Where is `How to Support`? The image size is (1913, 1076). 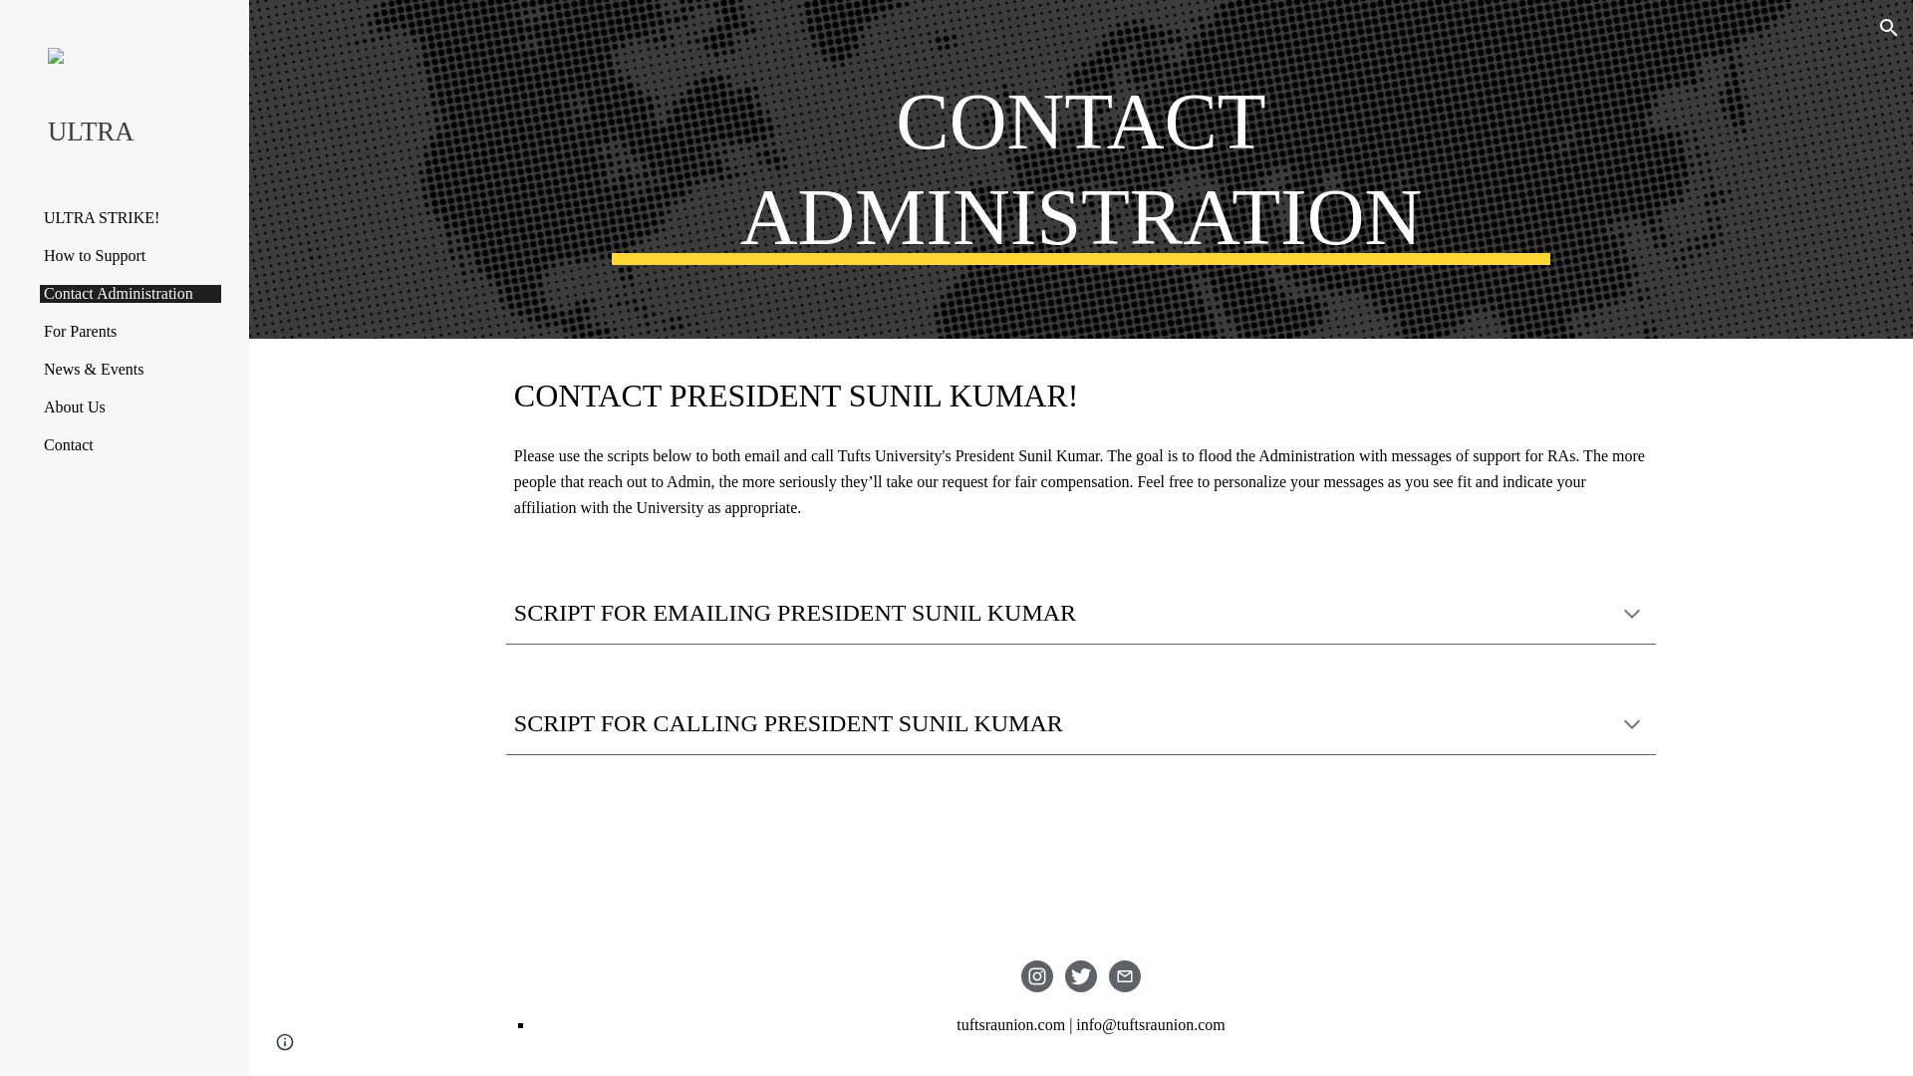
How to Support is located at coordinates (131, 255).